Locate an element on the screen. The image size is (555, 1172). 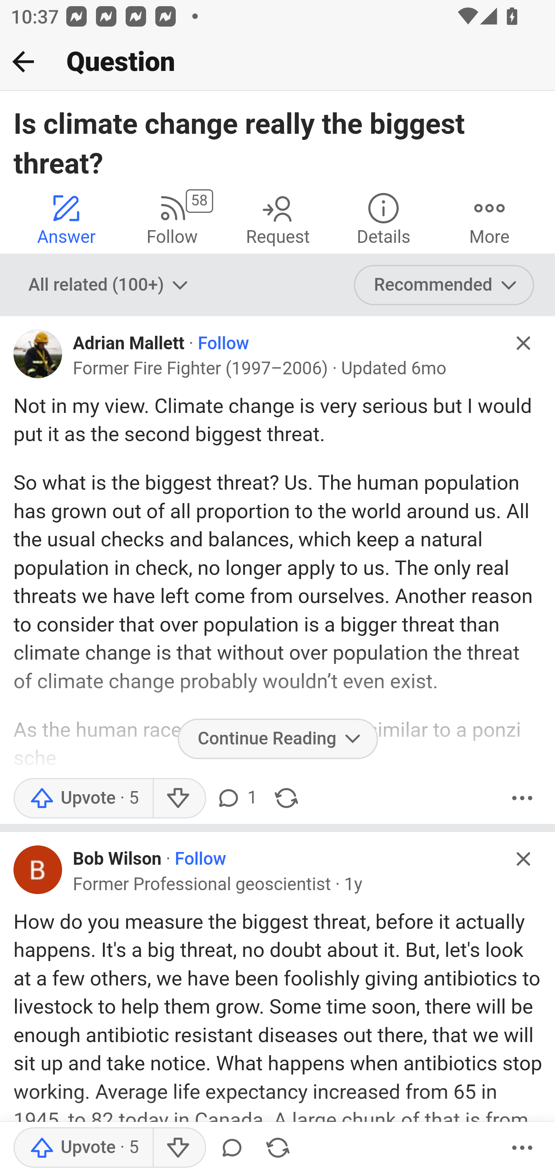
1 comment is located at coordinates (236, 797).